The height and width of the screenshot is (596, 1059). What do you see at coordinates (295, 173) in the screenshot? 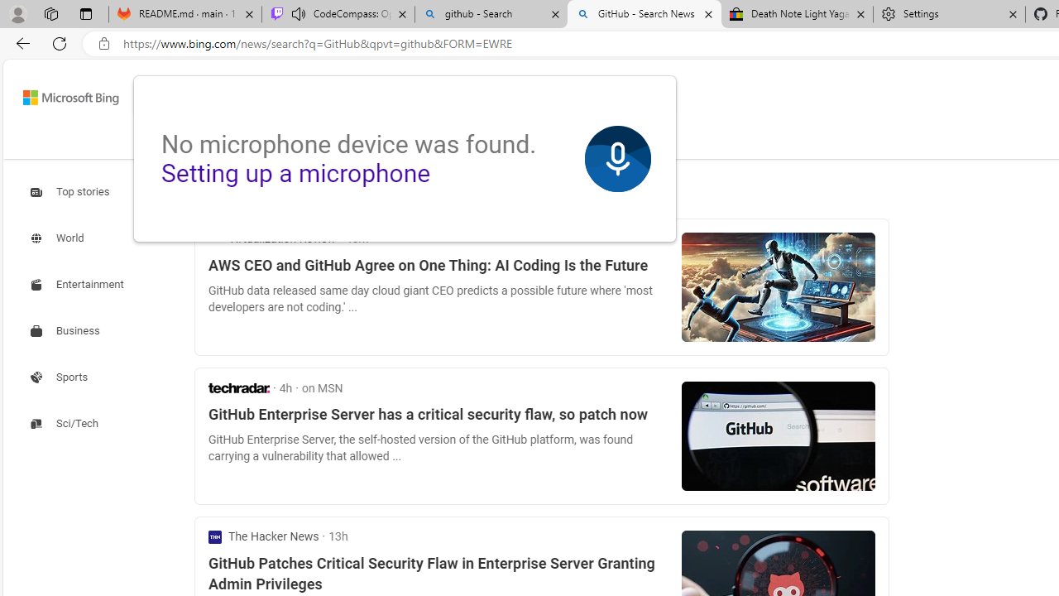
I see `Setting up a microphone` at bounding box center [295, 173].